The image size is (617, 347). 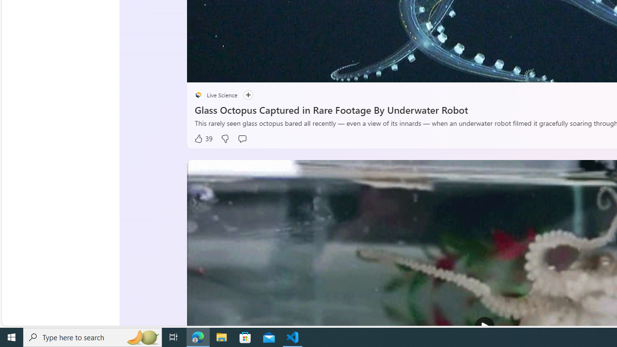 I want to click on Seek Back, so click(x=220, y=71).